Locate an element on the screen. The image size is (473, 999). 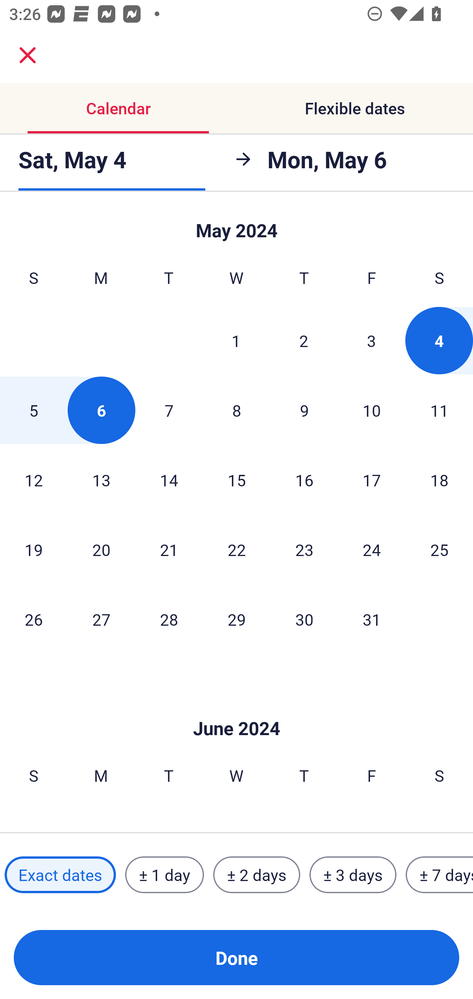
Skip to Done is located at coordinates (236, 709).